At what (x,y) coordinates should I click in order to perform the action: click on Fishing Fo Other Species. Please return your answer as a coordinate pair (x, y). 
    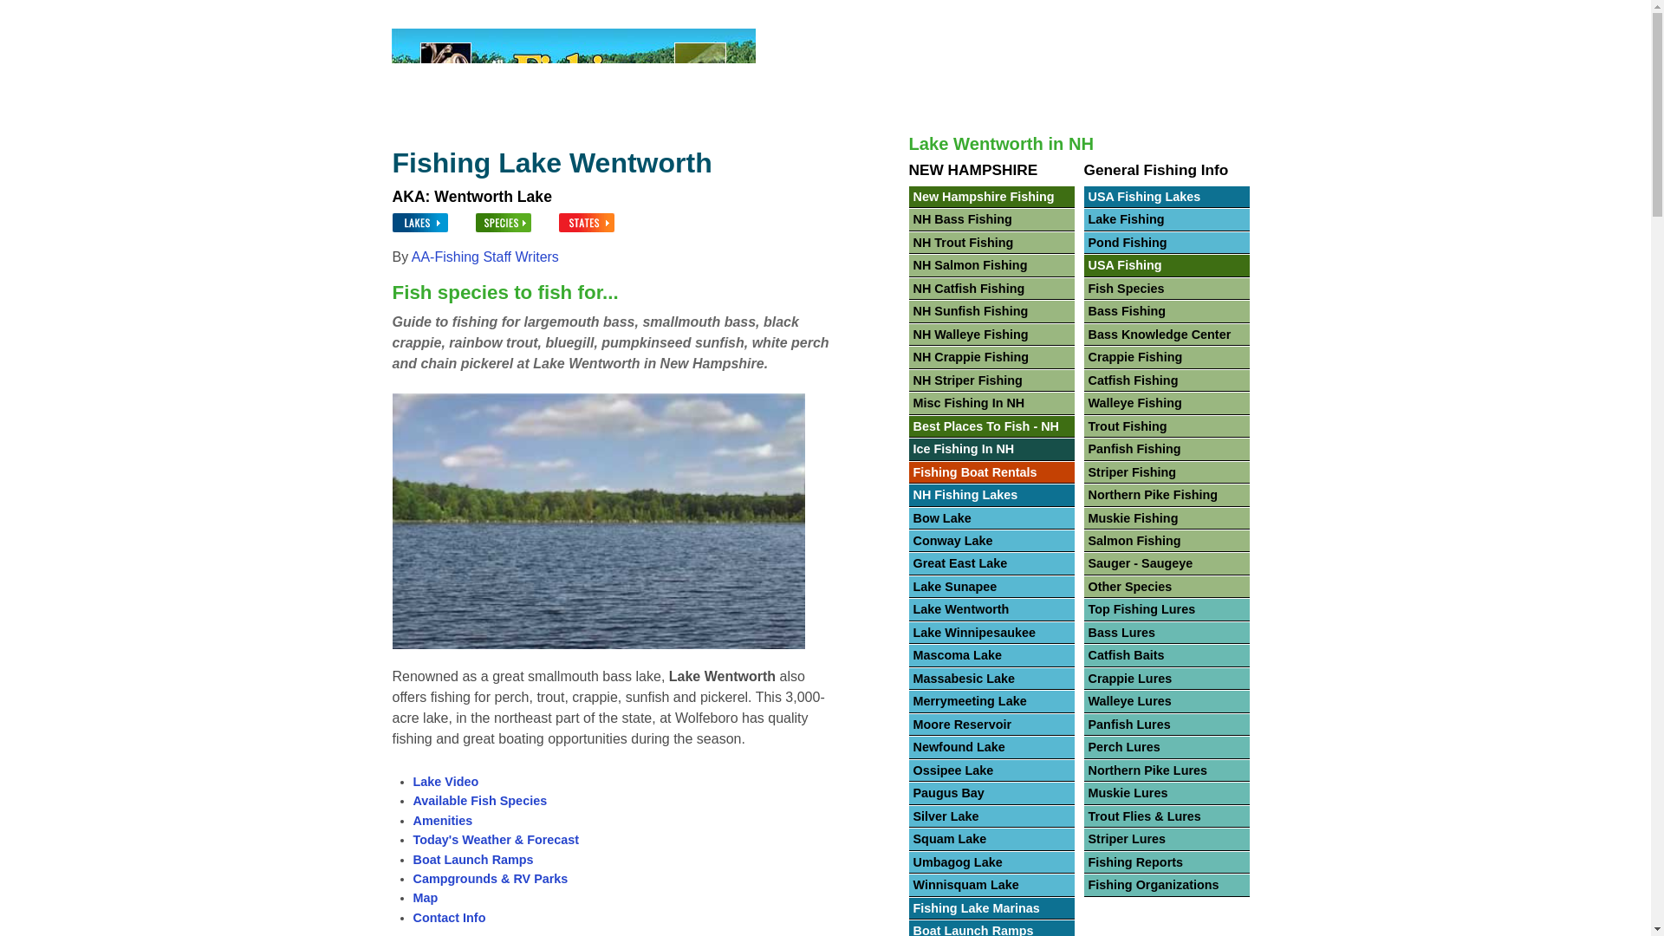
    Looking at the image, I should click on (1120, 14).